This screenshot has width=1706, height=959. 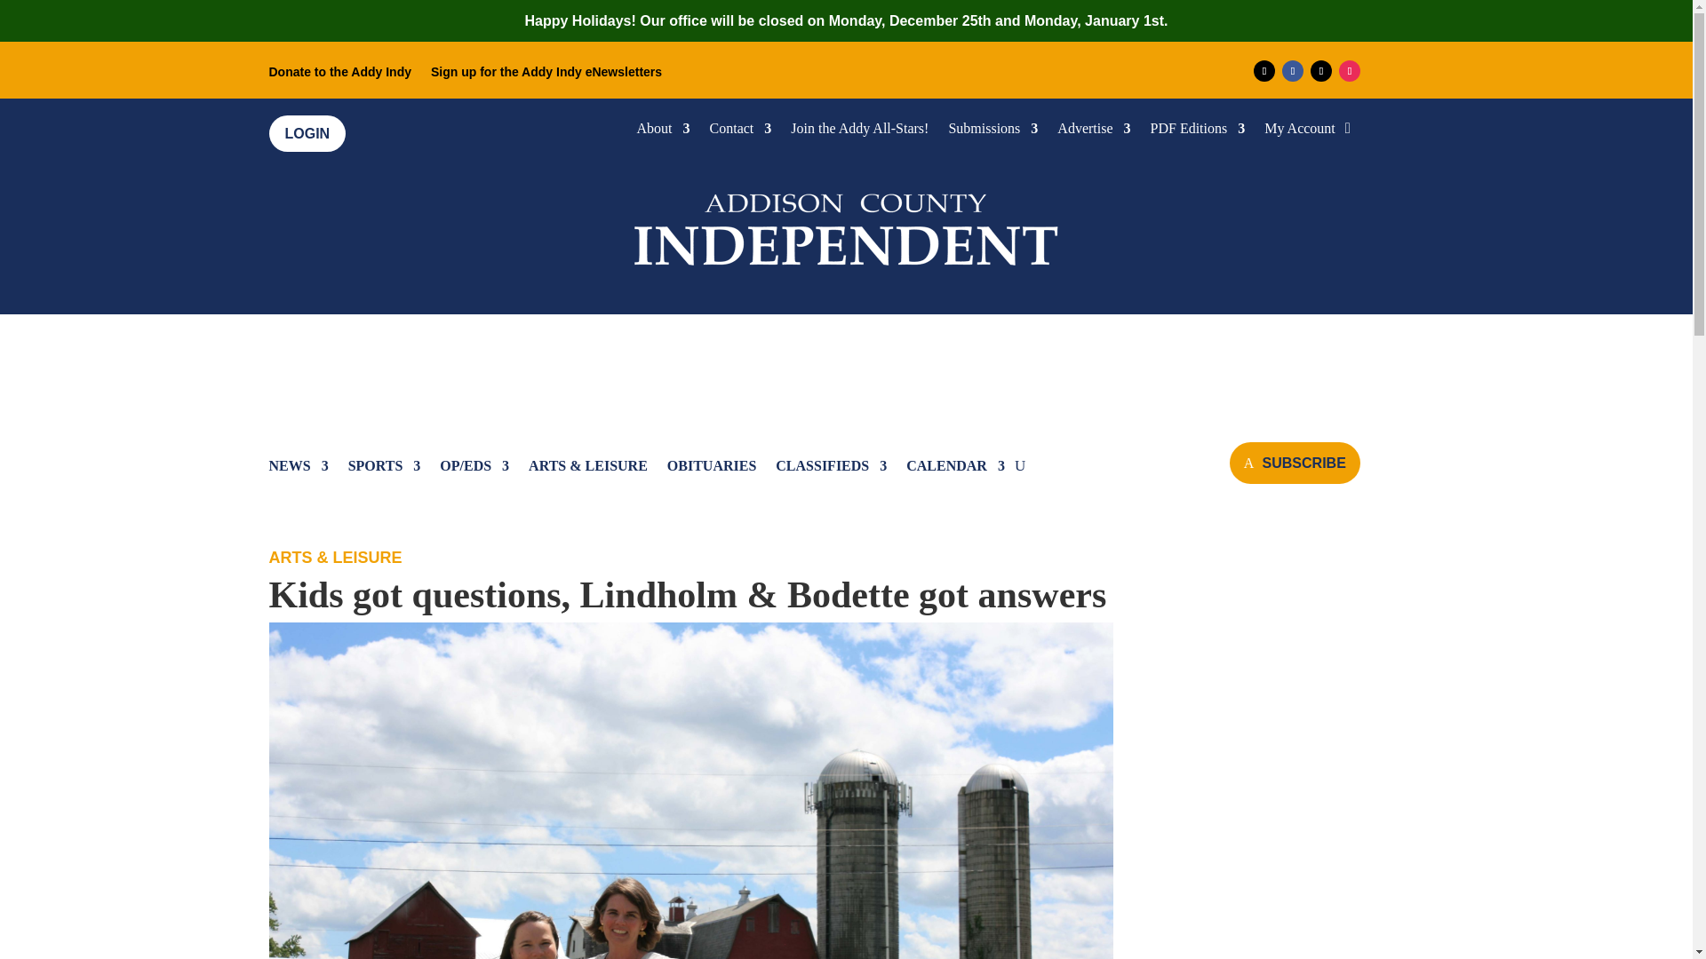 What do you see at coordinates (1198, 131) in the screenshot?
I see `PDF Editions` at bounding box center [1198, 131].